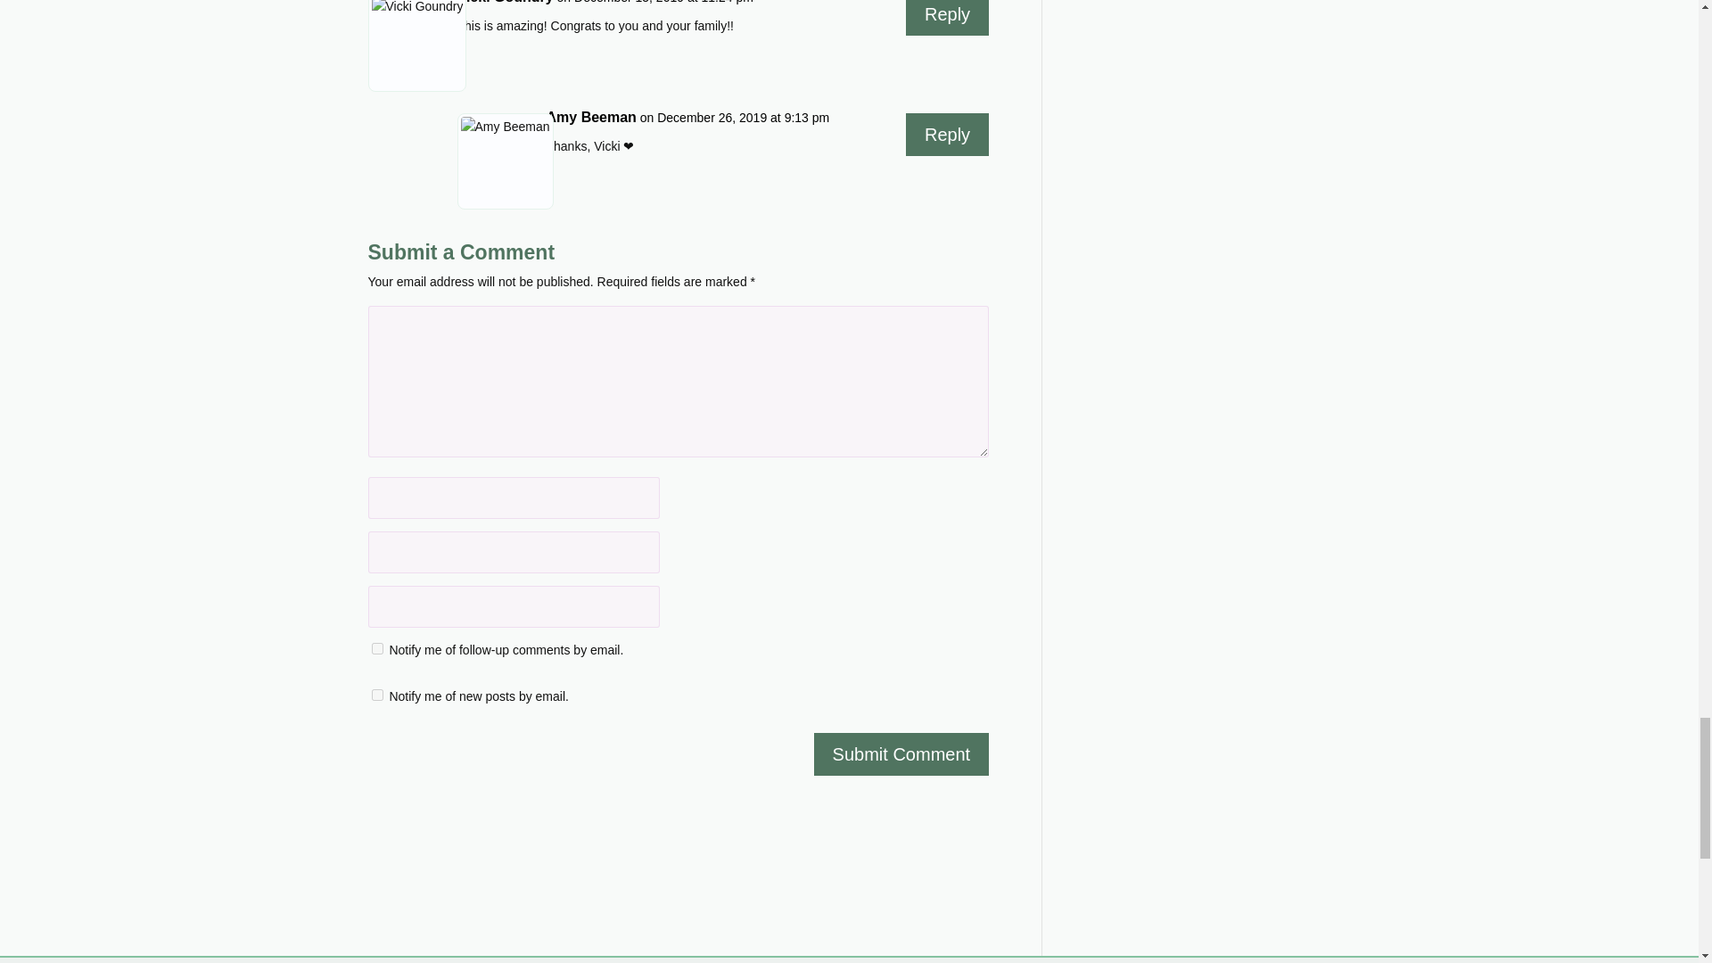 This screenshot has width=1712, height=963. I want to click on subscribe, so click(376, 649).